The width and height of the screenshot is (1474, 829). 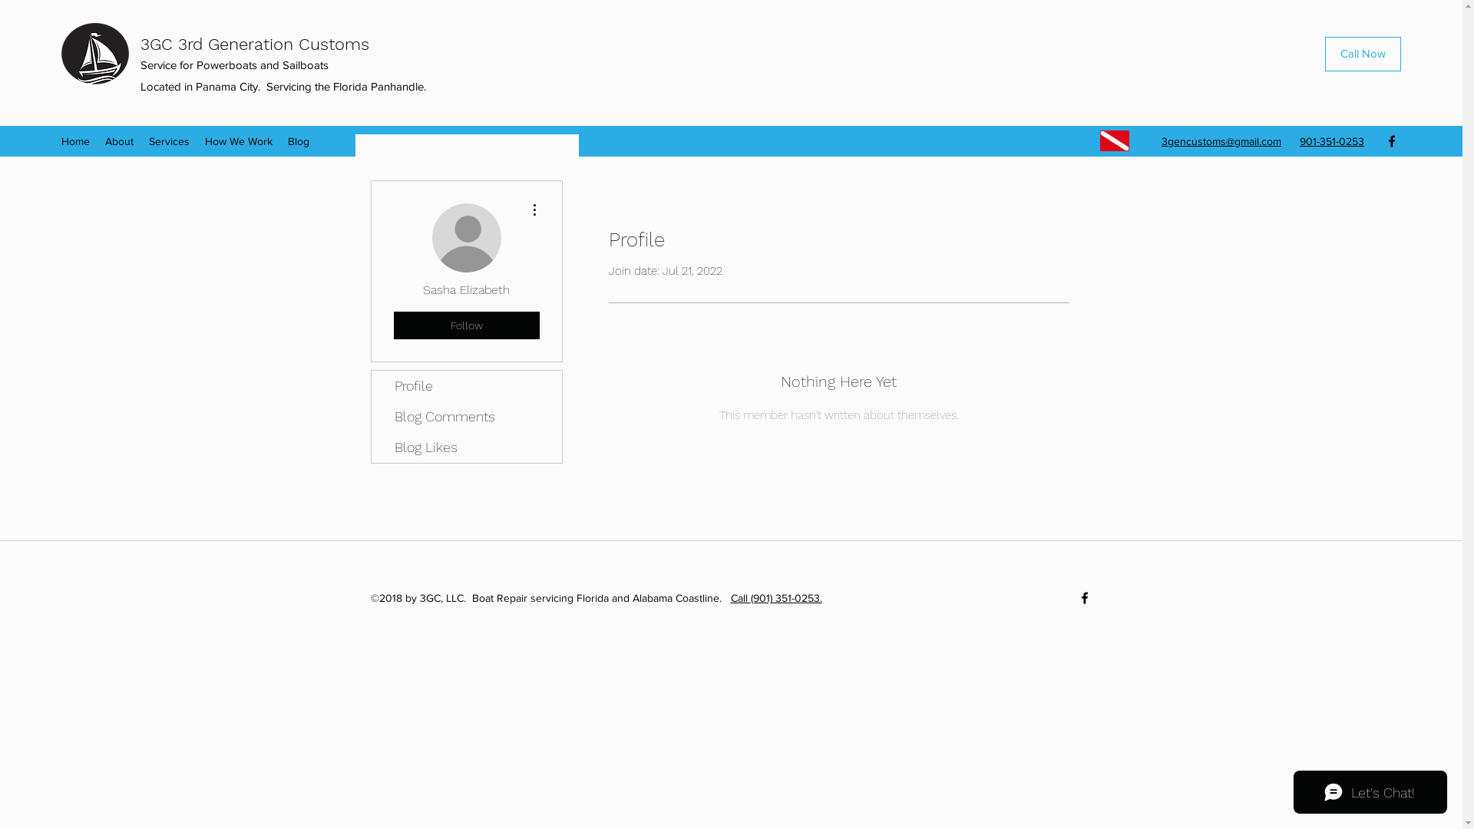 I want to click on Home, so click(x=75, y=141).